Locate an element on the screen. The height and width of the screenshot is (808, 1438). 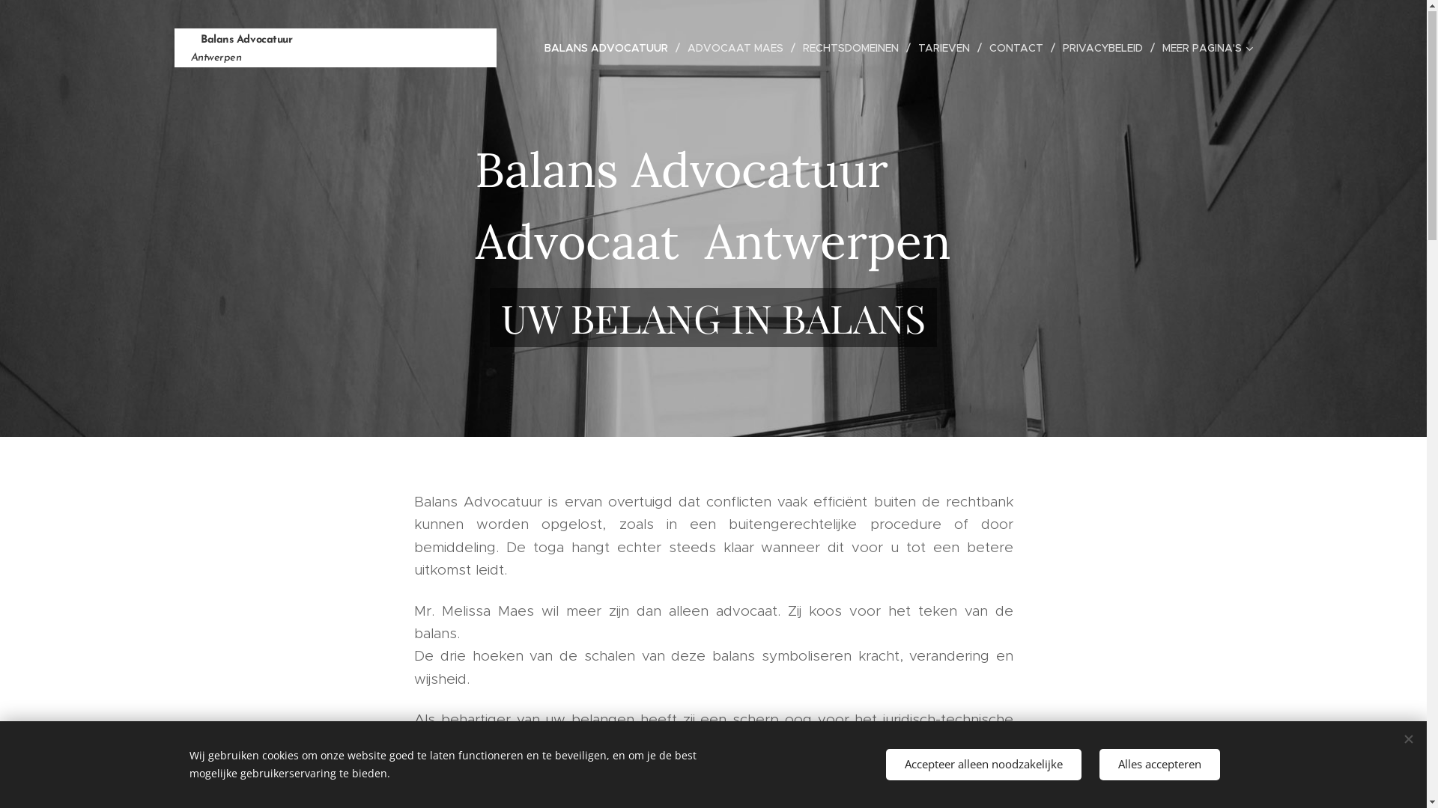
CONTACT is located at coordinates (1018, 49).